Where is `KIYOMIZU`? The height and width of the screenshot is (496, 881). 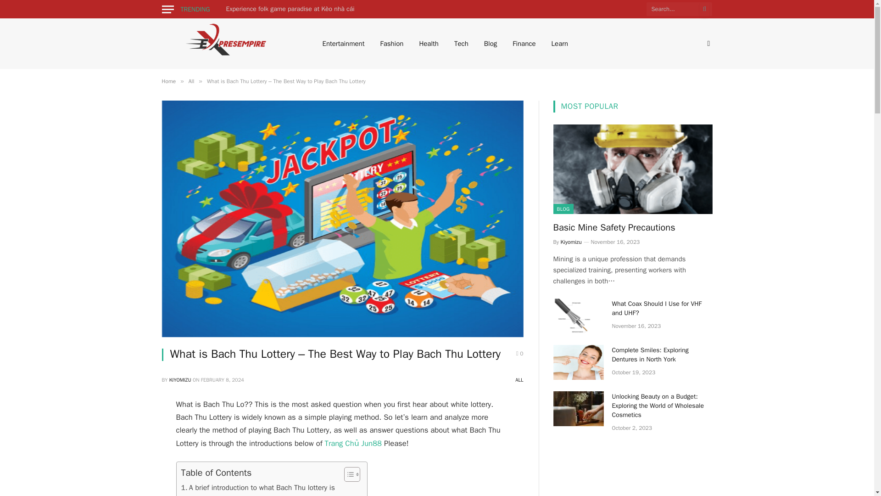 KIYOMIZU is located at coordinates (180, 379).